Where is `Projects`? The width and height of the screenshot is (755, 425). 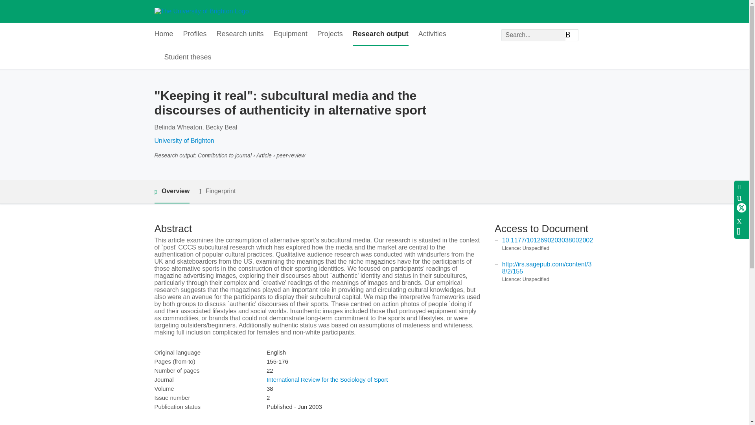 Projects is located at coordinates (330, 34).